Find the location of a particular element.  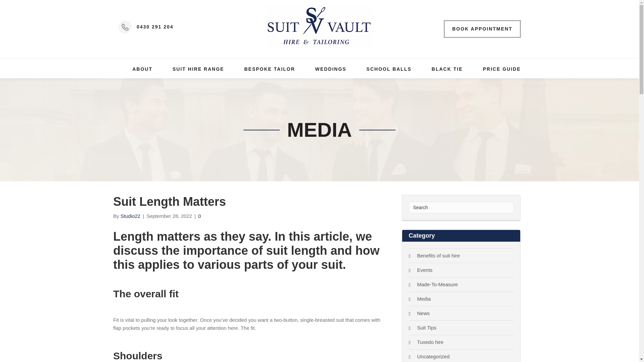

BLACK TIE is located at coordinates (447, 69).